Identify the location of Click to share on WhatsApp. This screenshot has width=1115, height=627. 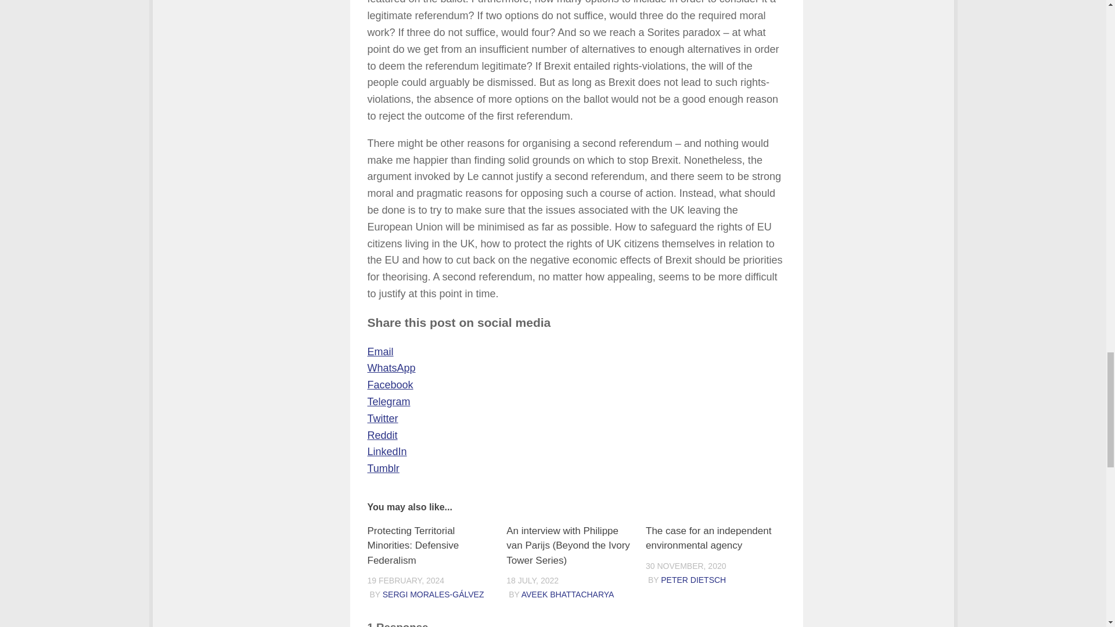
(390, 368).